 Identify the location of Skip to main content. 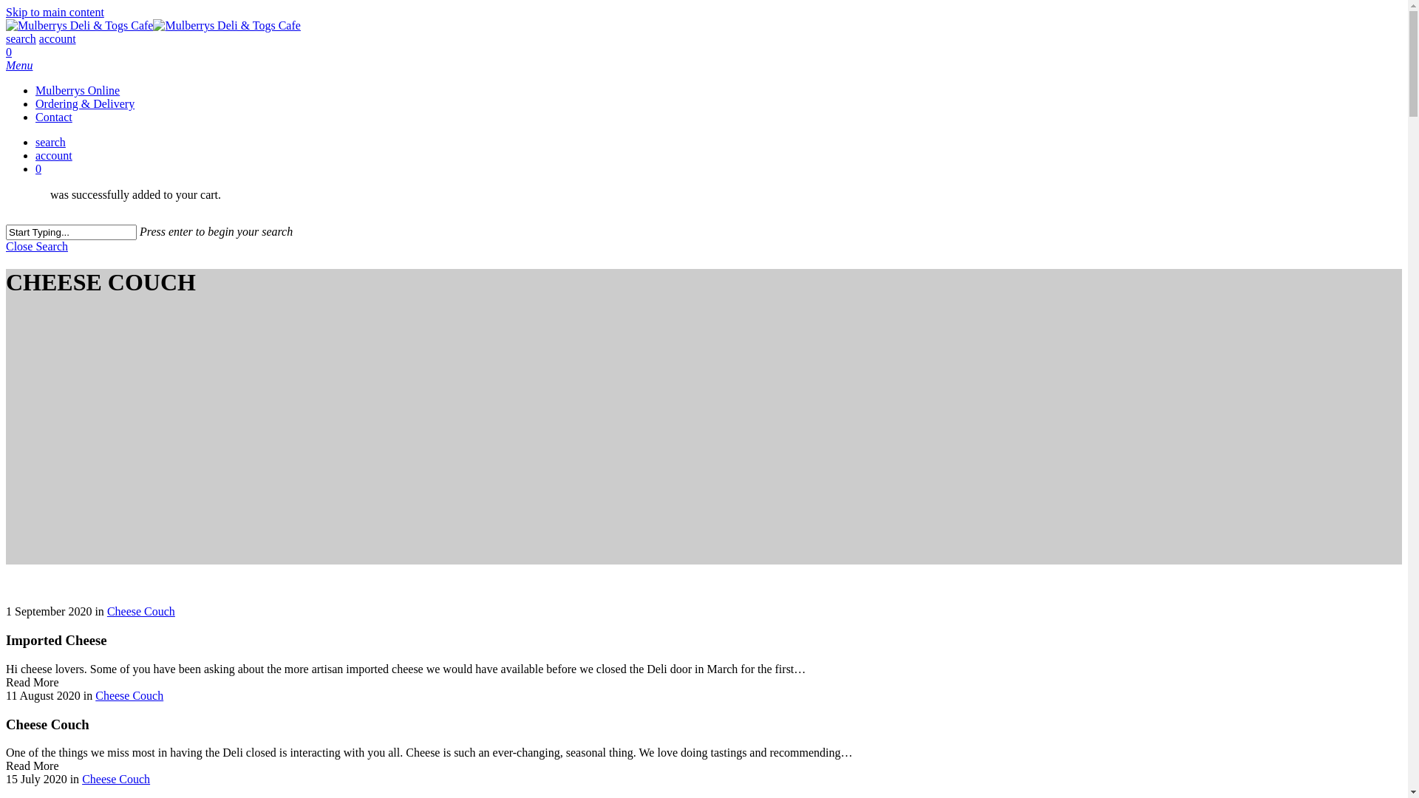
(55, 12).